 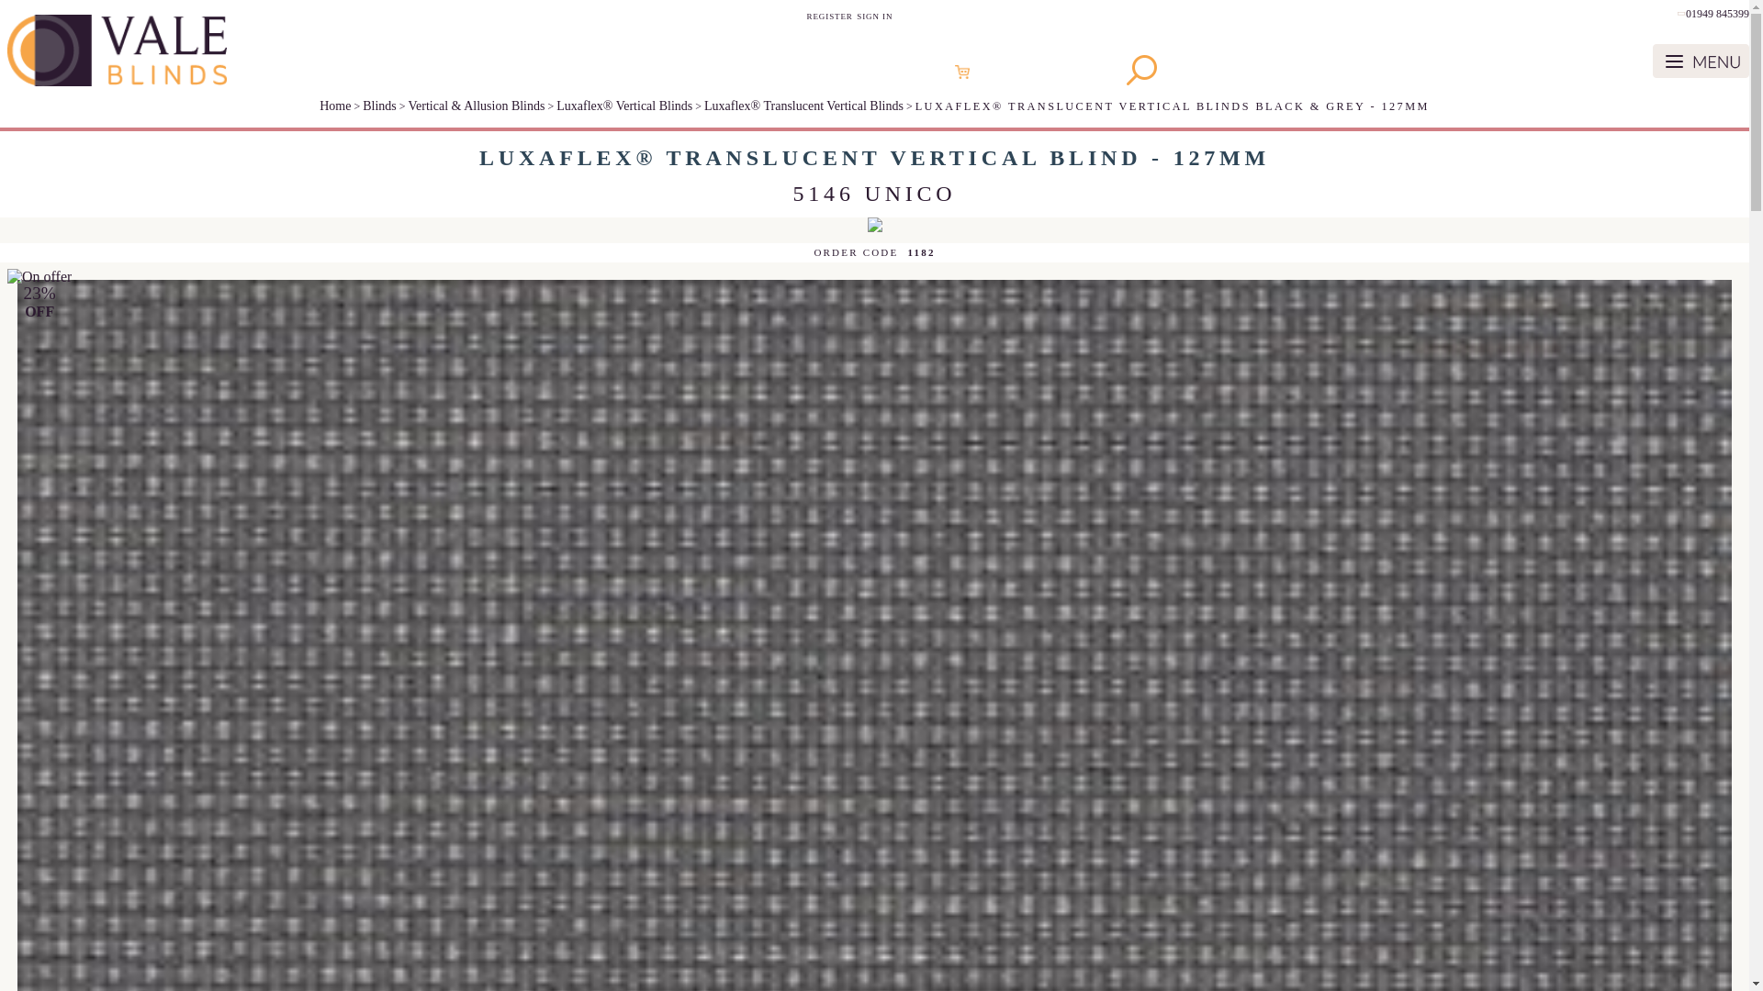 I want to click on Register, so click(x=830, y=16).